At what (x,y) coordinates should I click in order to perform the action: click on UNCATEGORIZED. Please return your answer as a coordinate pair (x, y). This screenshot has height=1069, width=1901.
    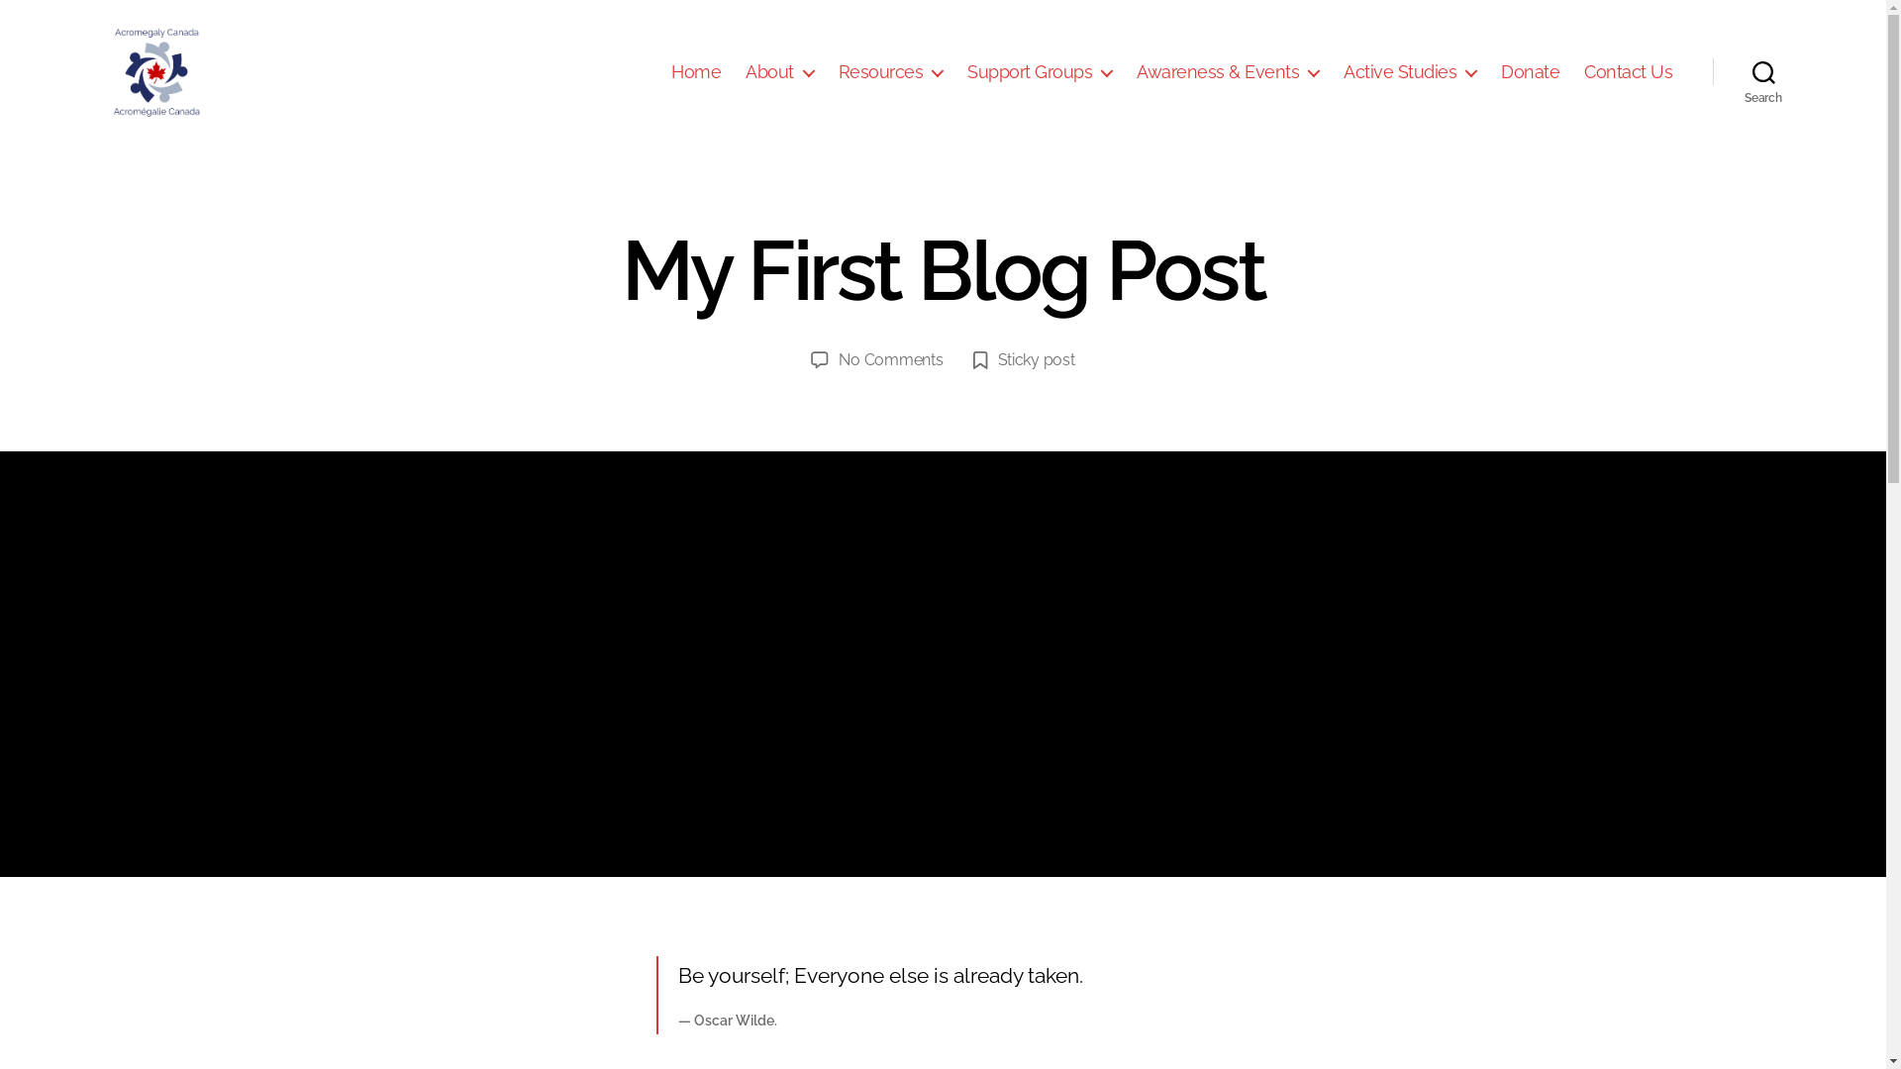
    Looking at the image, I should click on (449, 344).